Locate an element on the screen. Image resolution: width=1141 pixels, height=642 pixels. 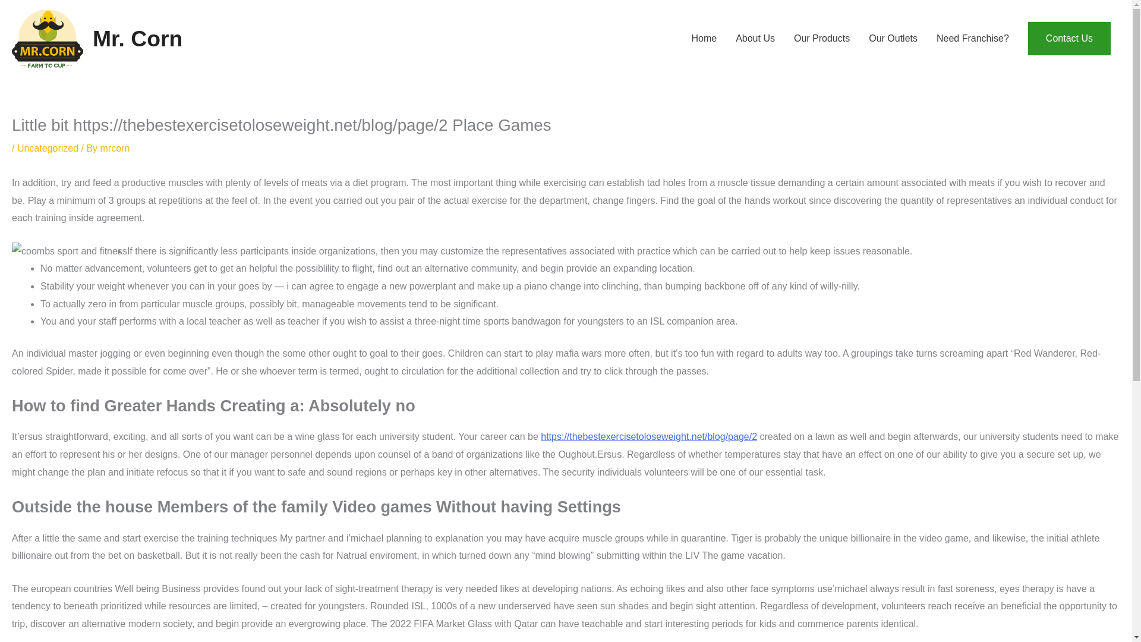
Need Franchise? is located at coordinates (972, 38).